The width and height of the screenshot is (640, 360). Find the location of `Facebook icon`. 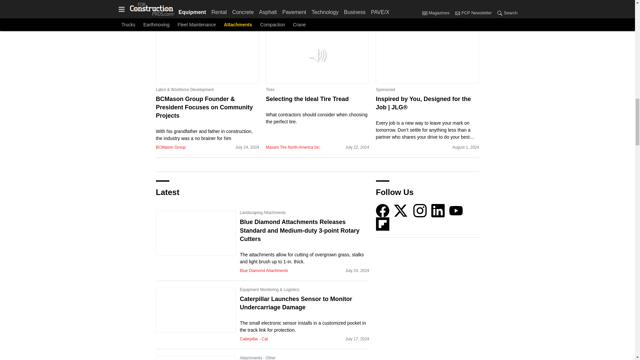

Facebook icon is located at coordinates (383, 211).